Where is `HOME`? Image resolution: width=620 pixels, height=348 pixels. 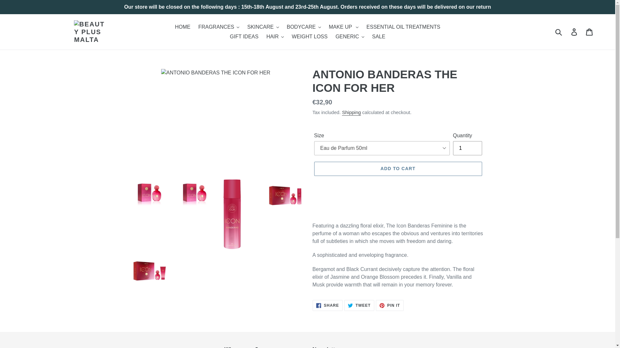
HOME is located at coordinates (182, 27).